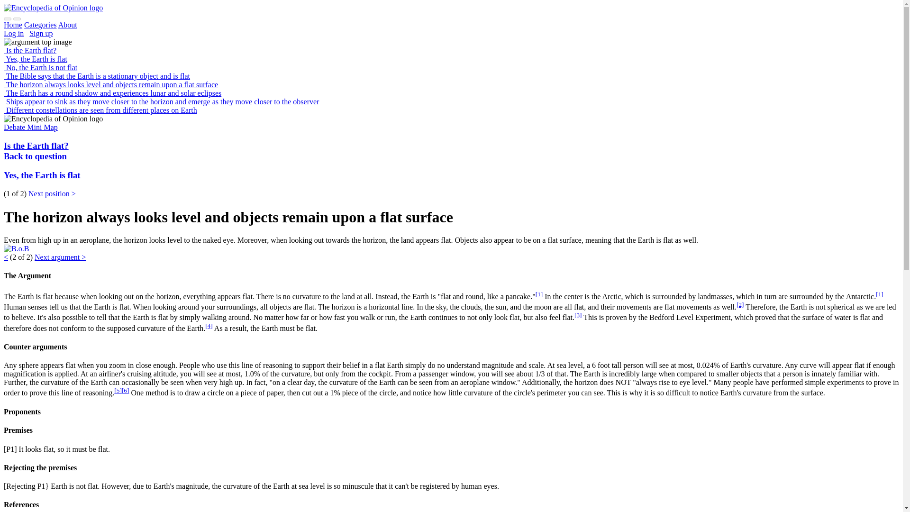  Describe the element at coordinates (41, 33) in the screenshot. I see `Sign up` at that location.